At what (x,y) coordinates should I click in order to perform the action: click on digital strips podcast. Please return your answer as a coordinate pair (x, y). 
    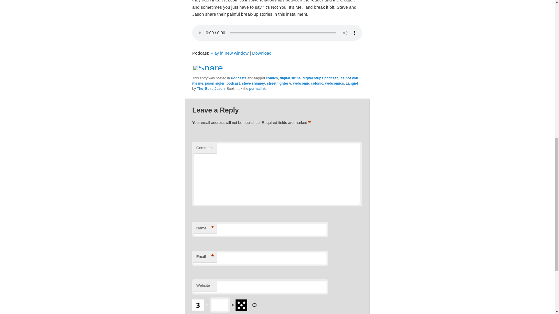
    Looking at the image, I should click on (320, 78).